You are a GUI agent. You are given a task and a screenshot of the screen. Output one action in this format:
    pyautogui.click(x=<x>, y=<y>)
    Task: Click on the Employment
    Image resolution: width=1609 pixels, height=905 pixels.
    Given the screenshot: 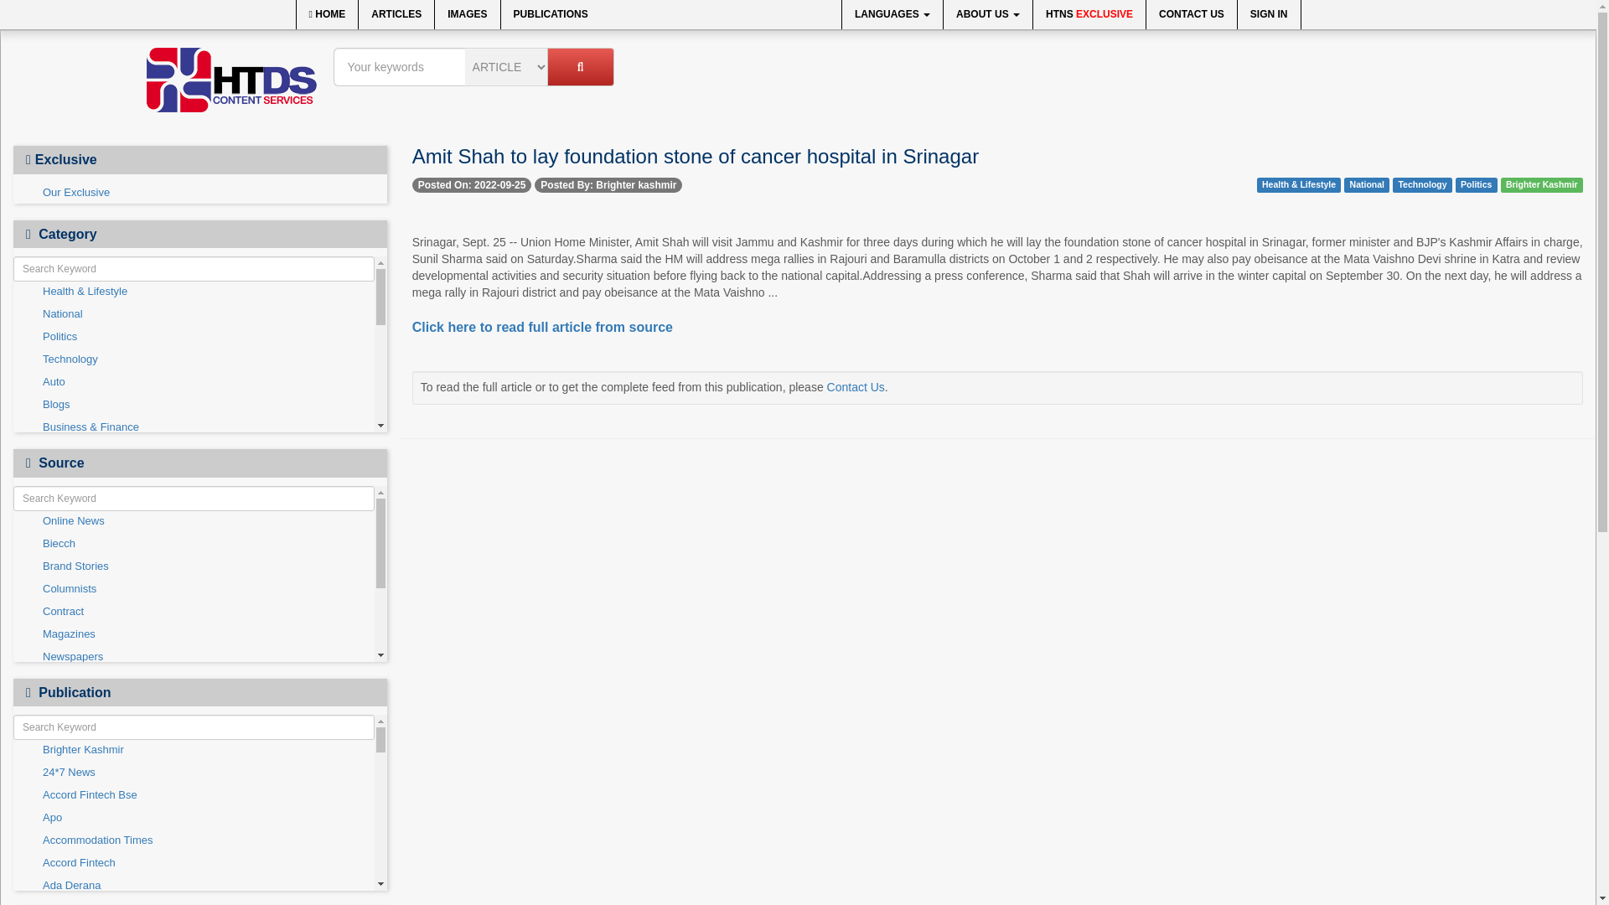 What is the action you would take?
    pyautogui.click(x=194, y=518)
    